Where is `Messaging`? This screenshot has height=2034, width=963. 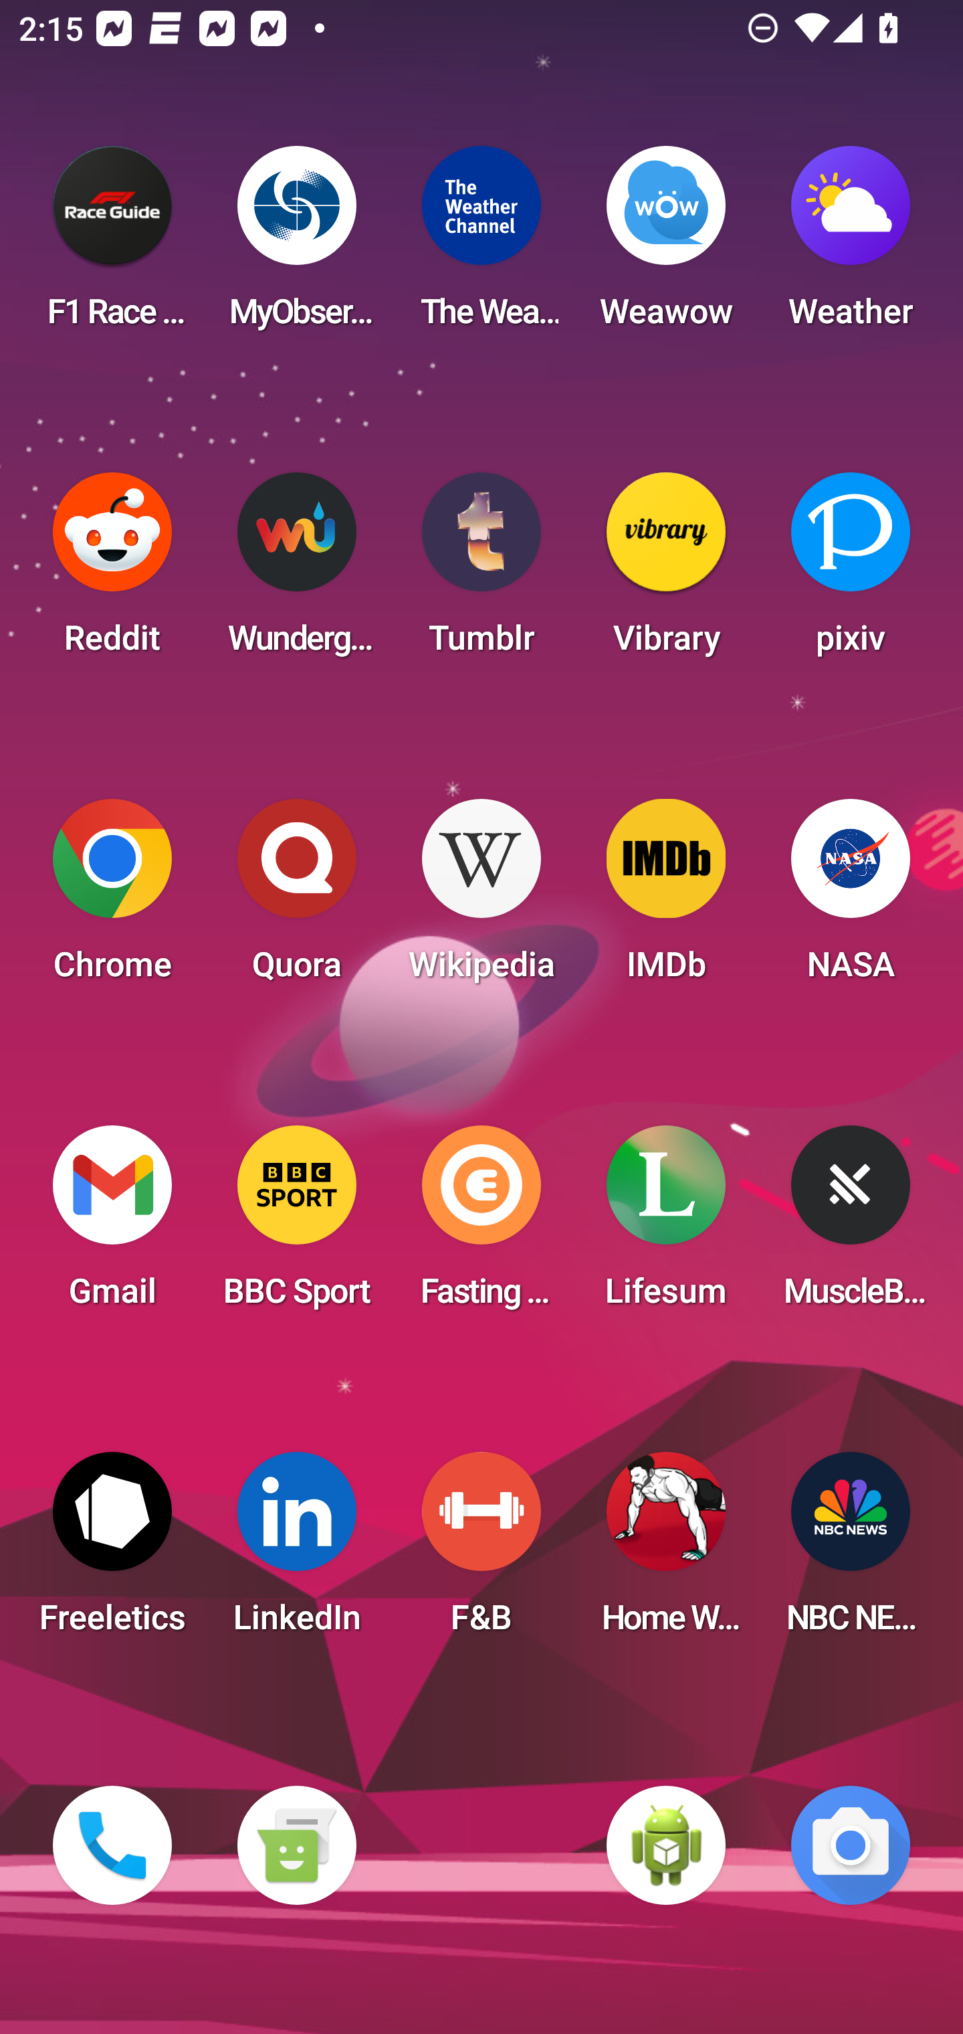 Messaging is located at coordinates (296, 1845).